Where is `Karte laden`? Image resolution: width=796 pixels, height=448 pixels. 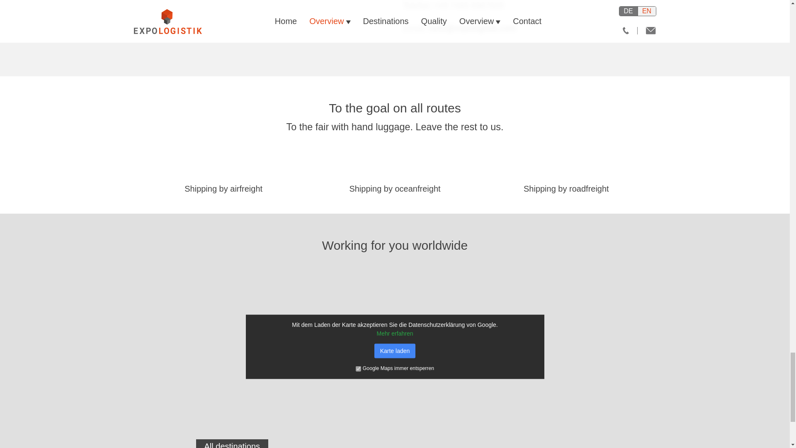
Karte laden is located at coordinates (395, 351).